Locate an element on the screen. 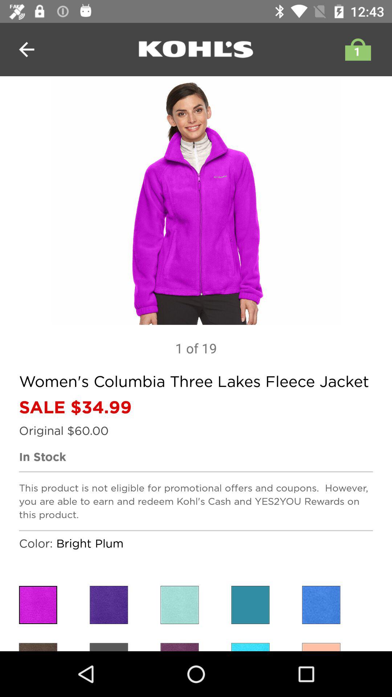  view basket is located at coordinates (356, 49).